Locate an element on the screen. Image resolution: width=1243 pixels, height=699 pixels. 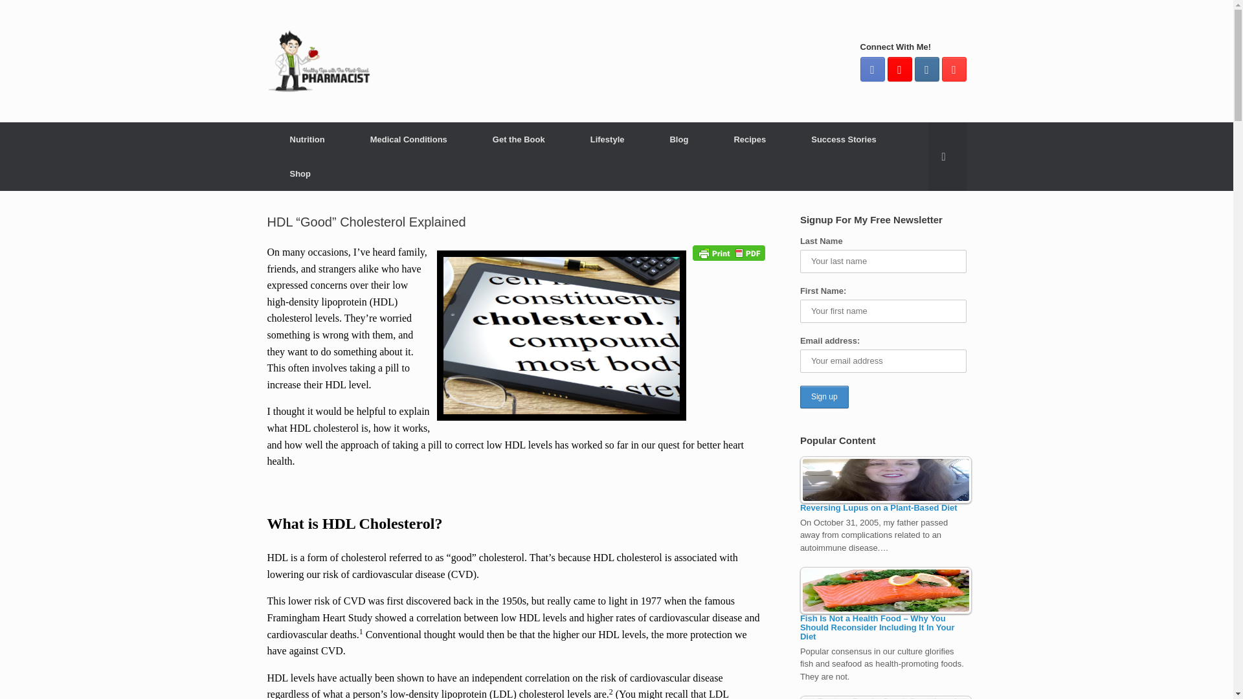
Plant Based Pharmacist Facebook is located at coordinates (871, 69).